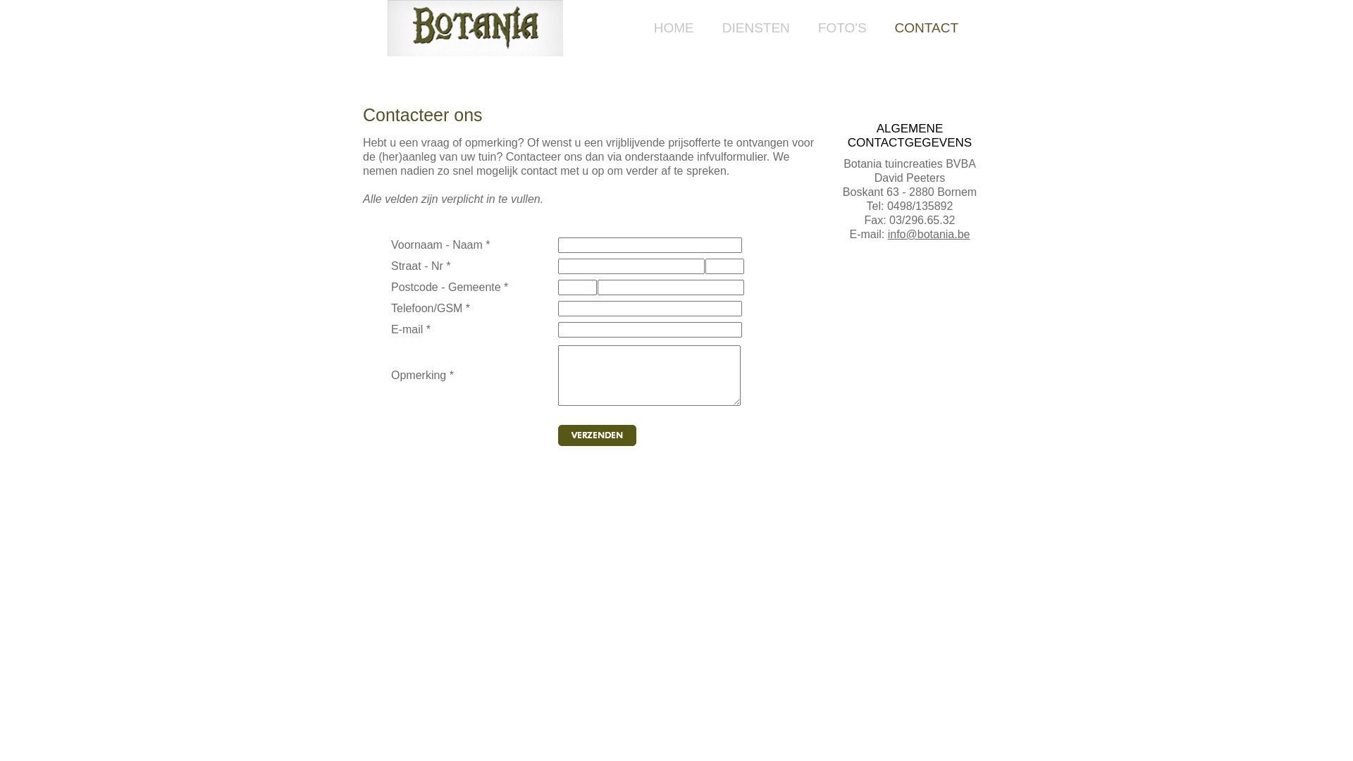 Image resolution: width=1353 pixels, height=761 pixels. What do you see at coordinates (927, 28) in the screenshot?
I see `CONTACT` at bounding box center [927, 28].